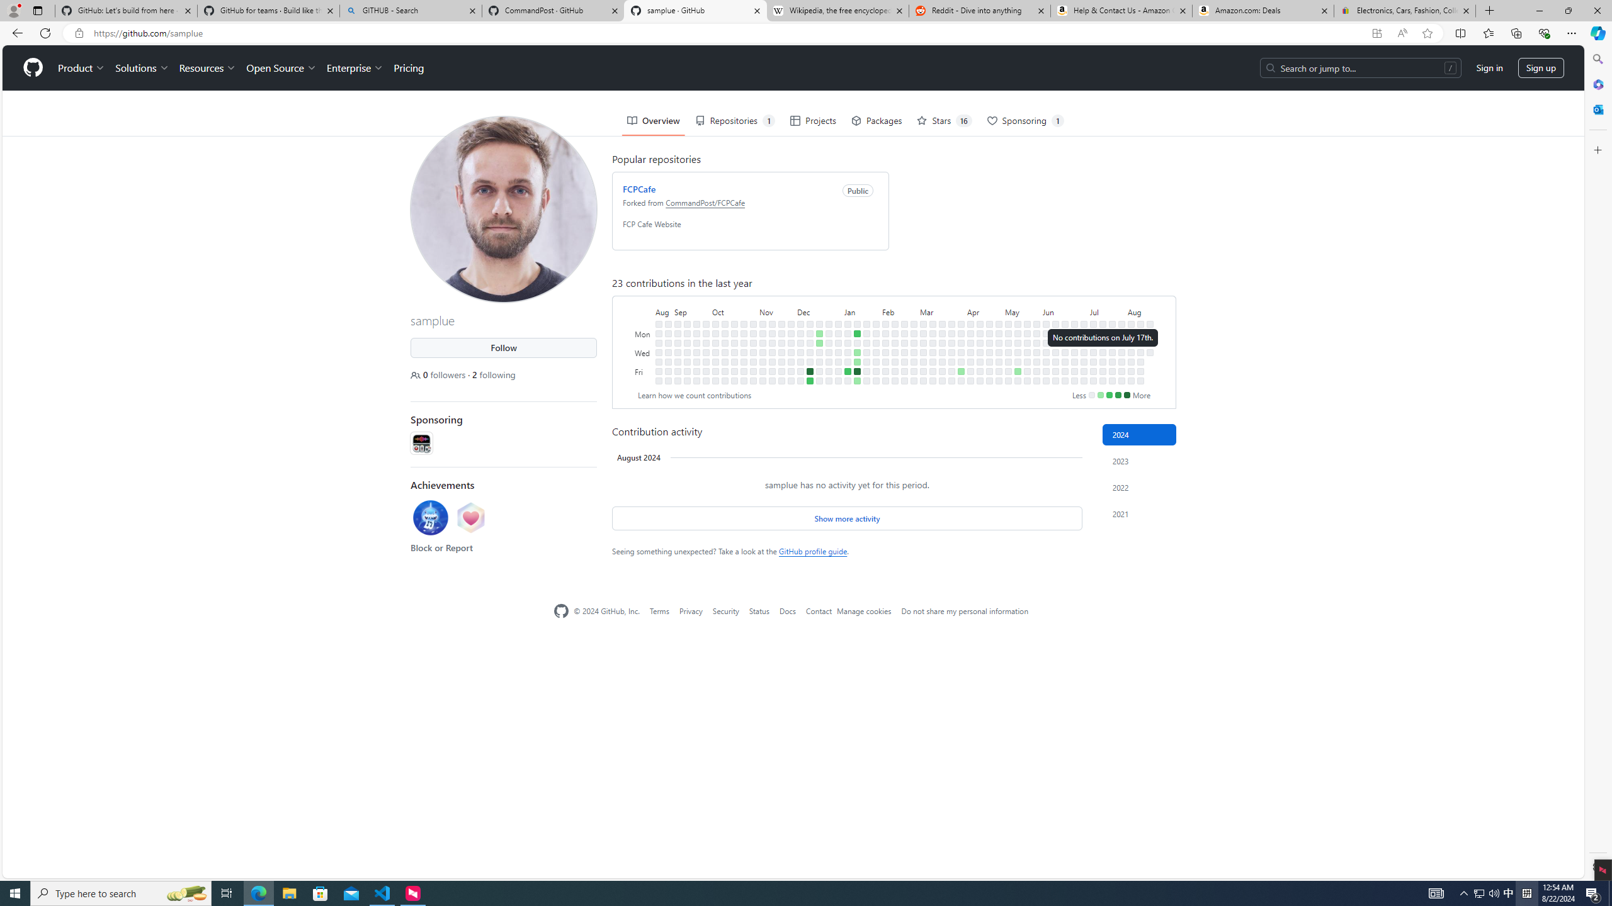  What do you see at coordinates (772, 352) in the screenshot?
I see `No contributions on November 15th.` at bounding box center [772, 352].